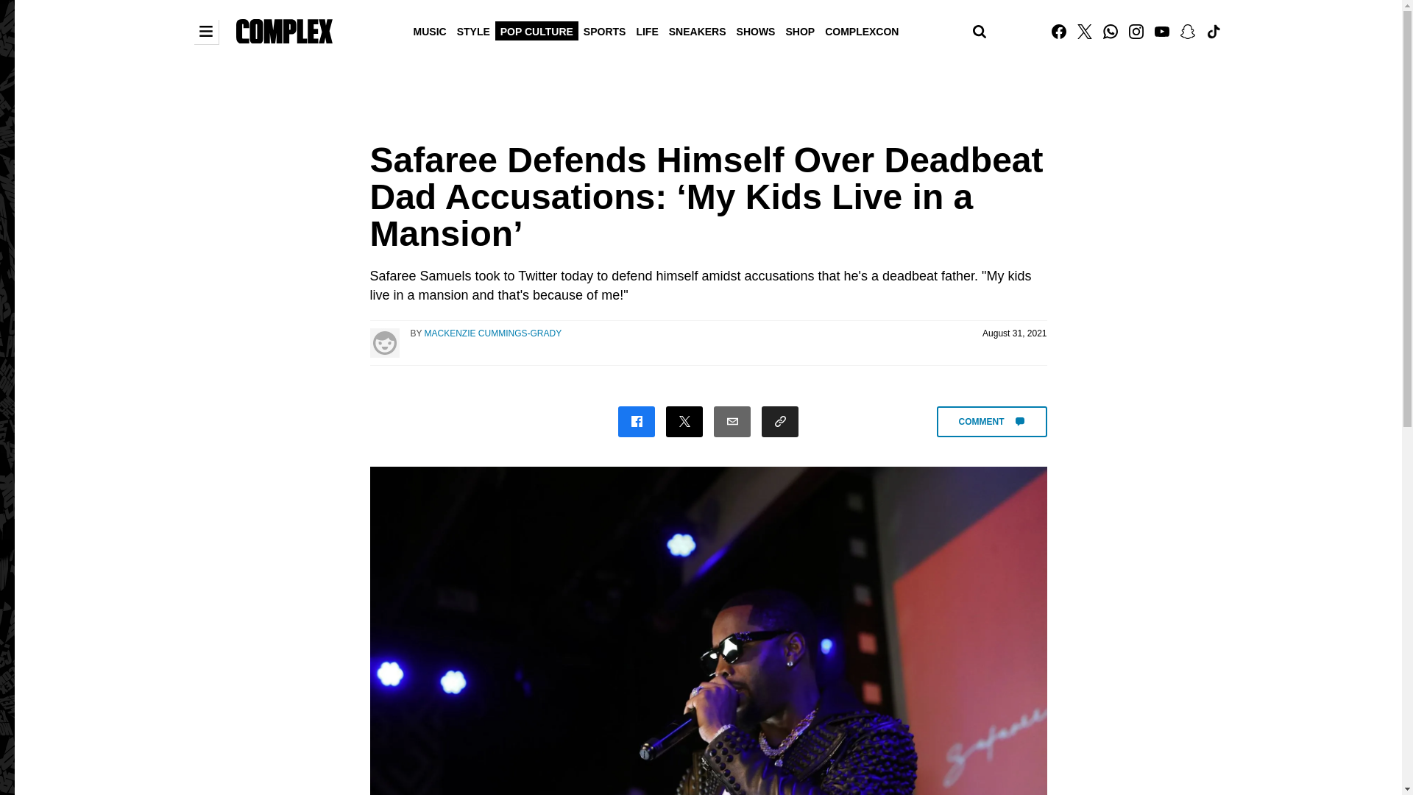 Image resolution: width=1413 pixels, height=795 pixels. What do you see at coordinates (799, 30) in the screenshot?
I see `SHOP` at bounding box center [799, 30].